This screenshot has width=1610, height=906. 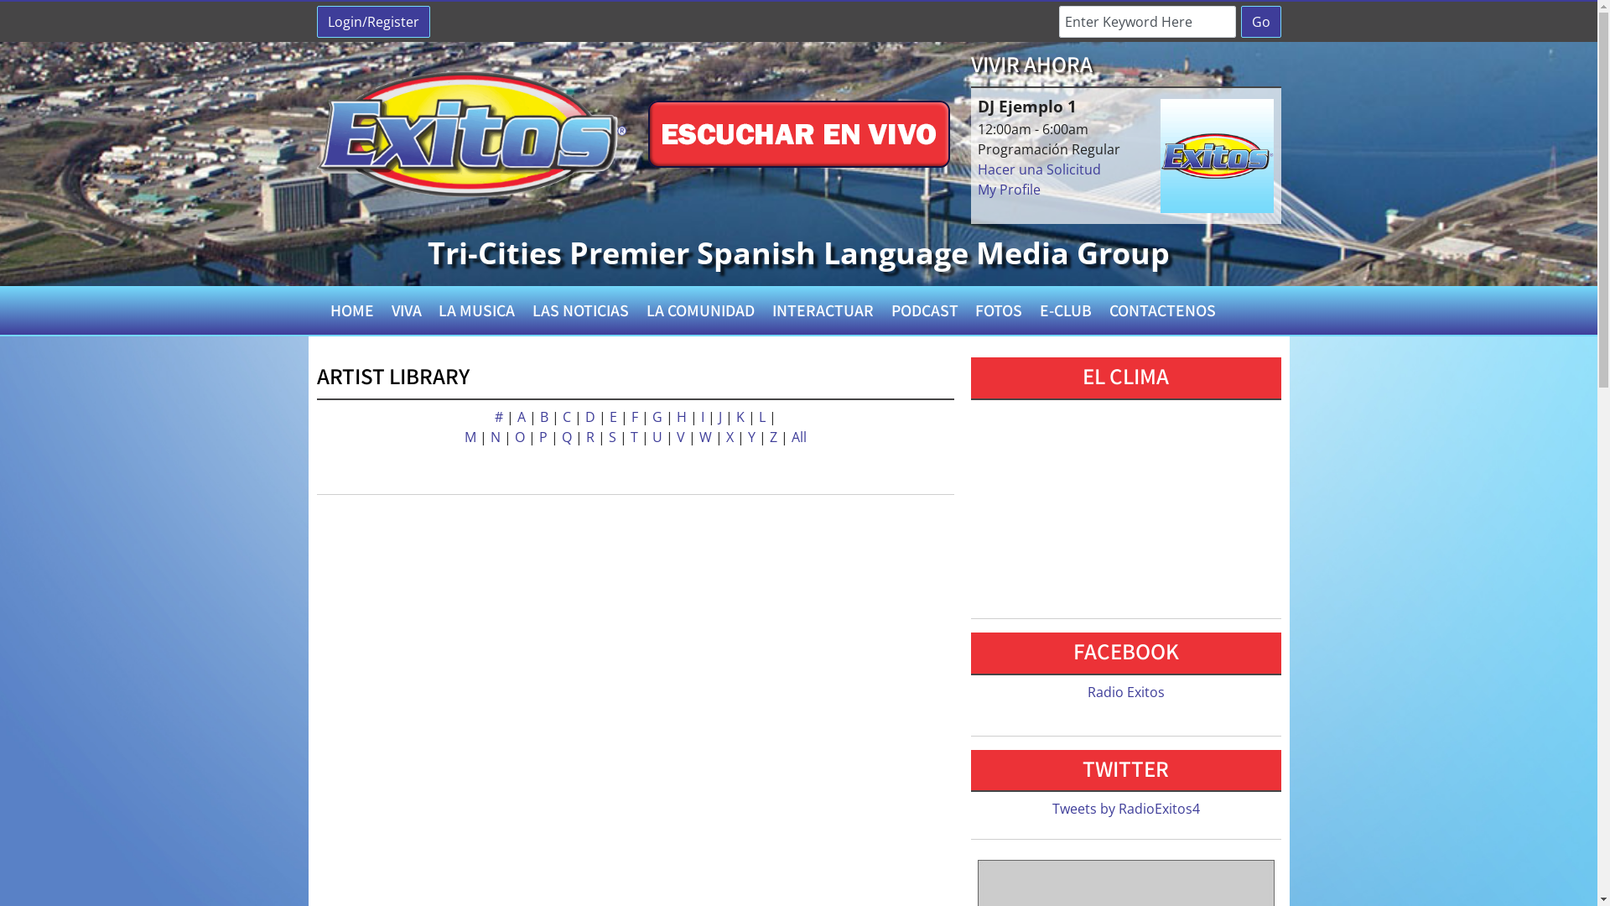 I want to click on Hacer una Solicitud, so click(x=1040, y=169).